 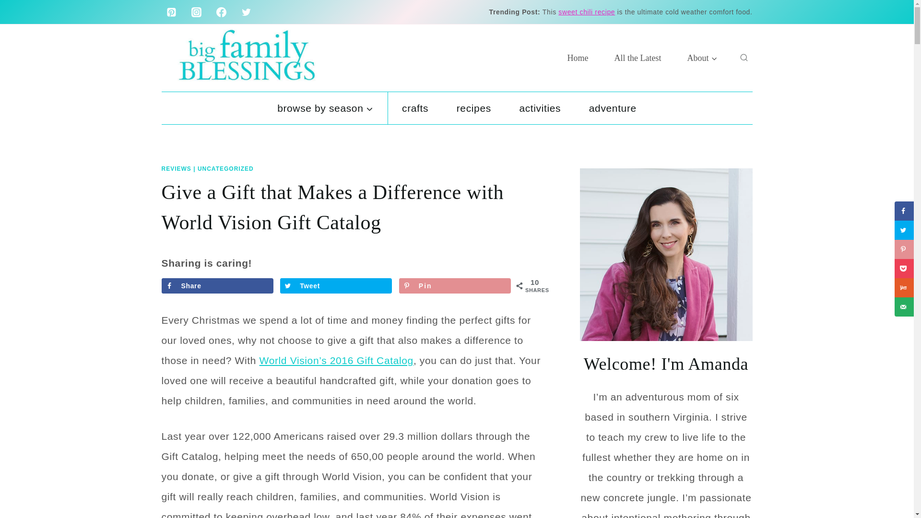 I want to click on Share on Facebook, so click(x=217, y=286).